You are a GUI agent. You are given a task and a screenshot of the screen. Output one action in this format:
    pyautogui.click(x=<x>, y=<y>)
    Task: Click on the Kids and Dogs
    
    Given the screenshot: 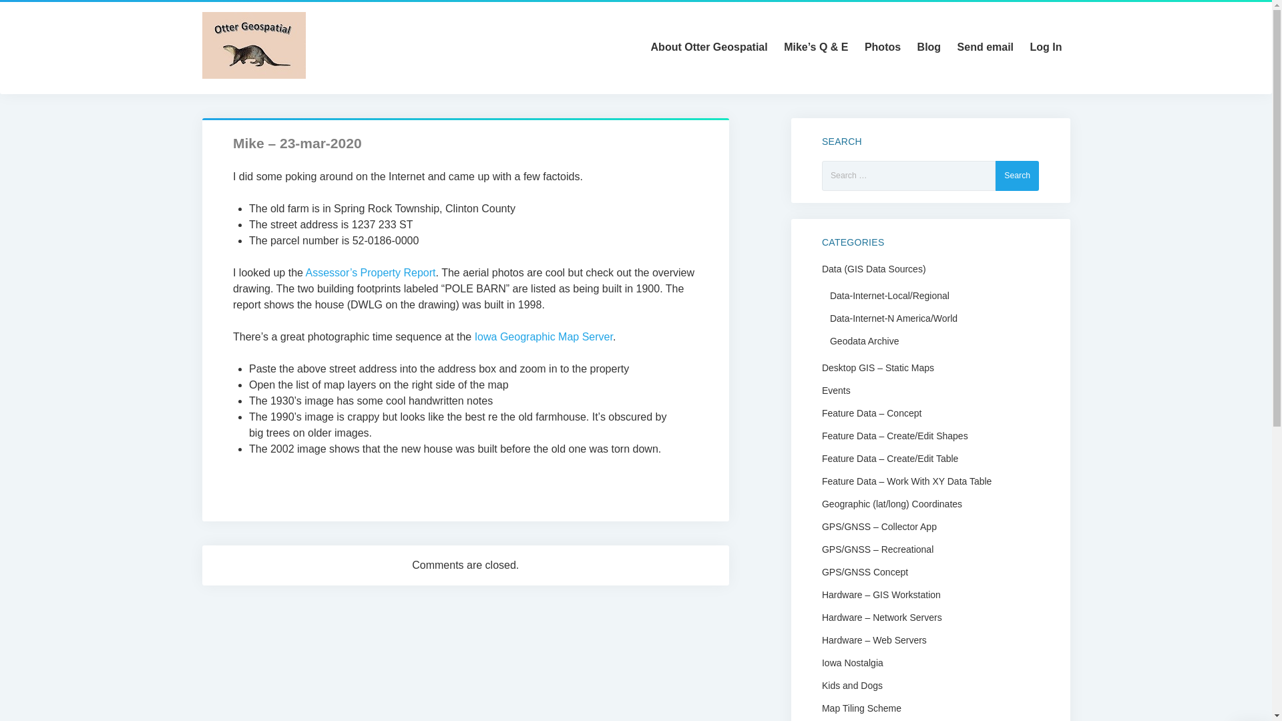 What is the action you would take?
    pyautogui.click(x=852, y=685)
    